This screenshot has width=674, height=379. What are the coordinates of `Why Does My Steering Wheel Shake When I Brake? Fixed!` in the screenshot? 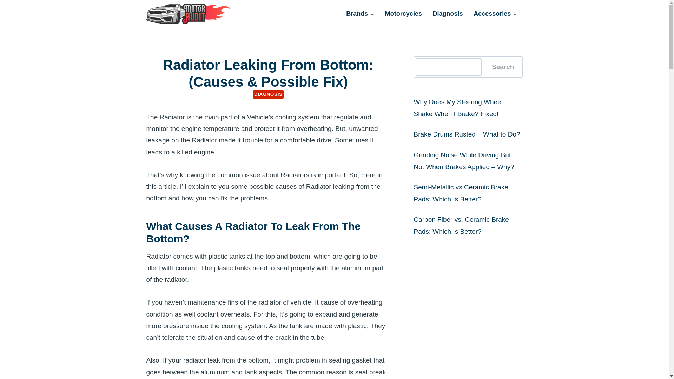 It's located at (458, 107).